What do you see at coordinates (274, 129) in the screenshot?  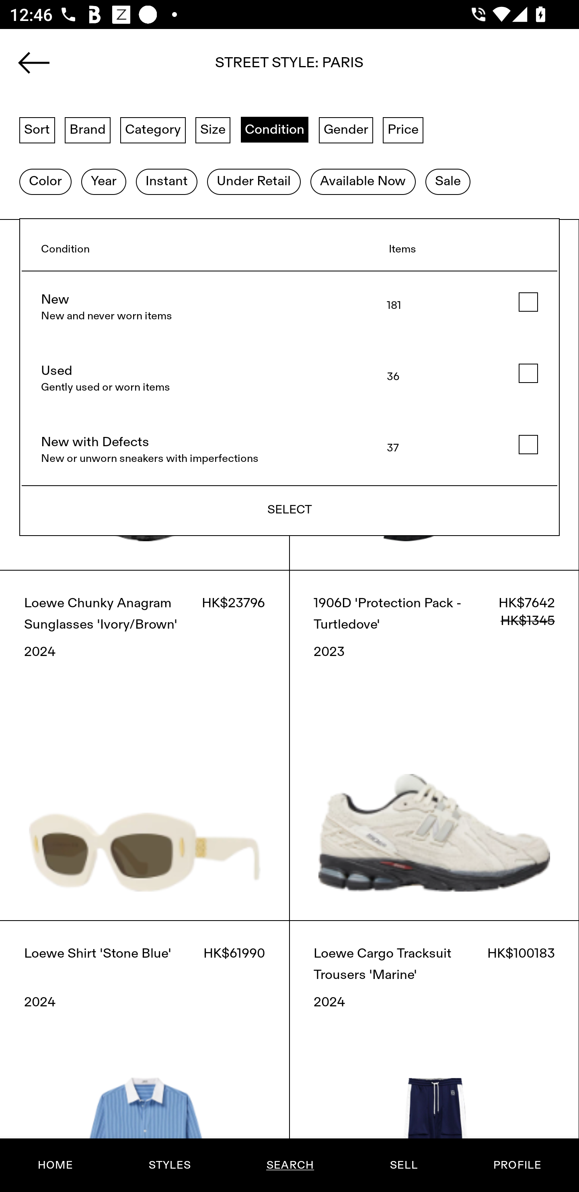 I see `Condition` at bounding box center [274, 129].